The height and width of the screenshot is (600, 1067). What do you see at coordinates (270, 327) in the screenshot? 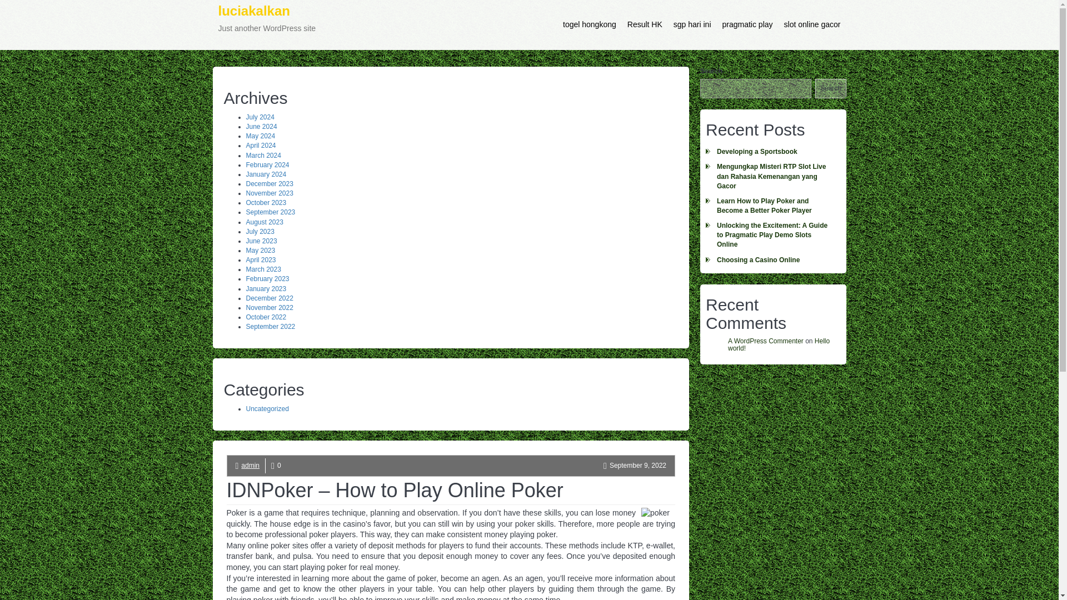
I see `September 2022` at bounding box center [270, 327].